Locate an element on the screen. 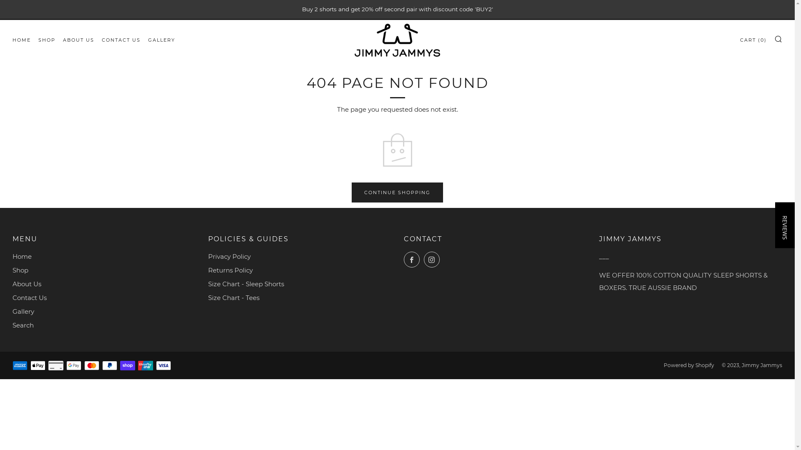 The width and height of the screenshot is (801, 450). Instagram is located at coordinates (432, 260).